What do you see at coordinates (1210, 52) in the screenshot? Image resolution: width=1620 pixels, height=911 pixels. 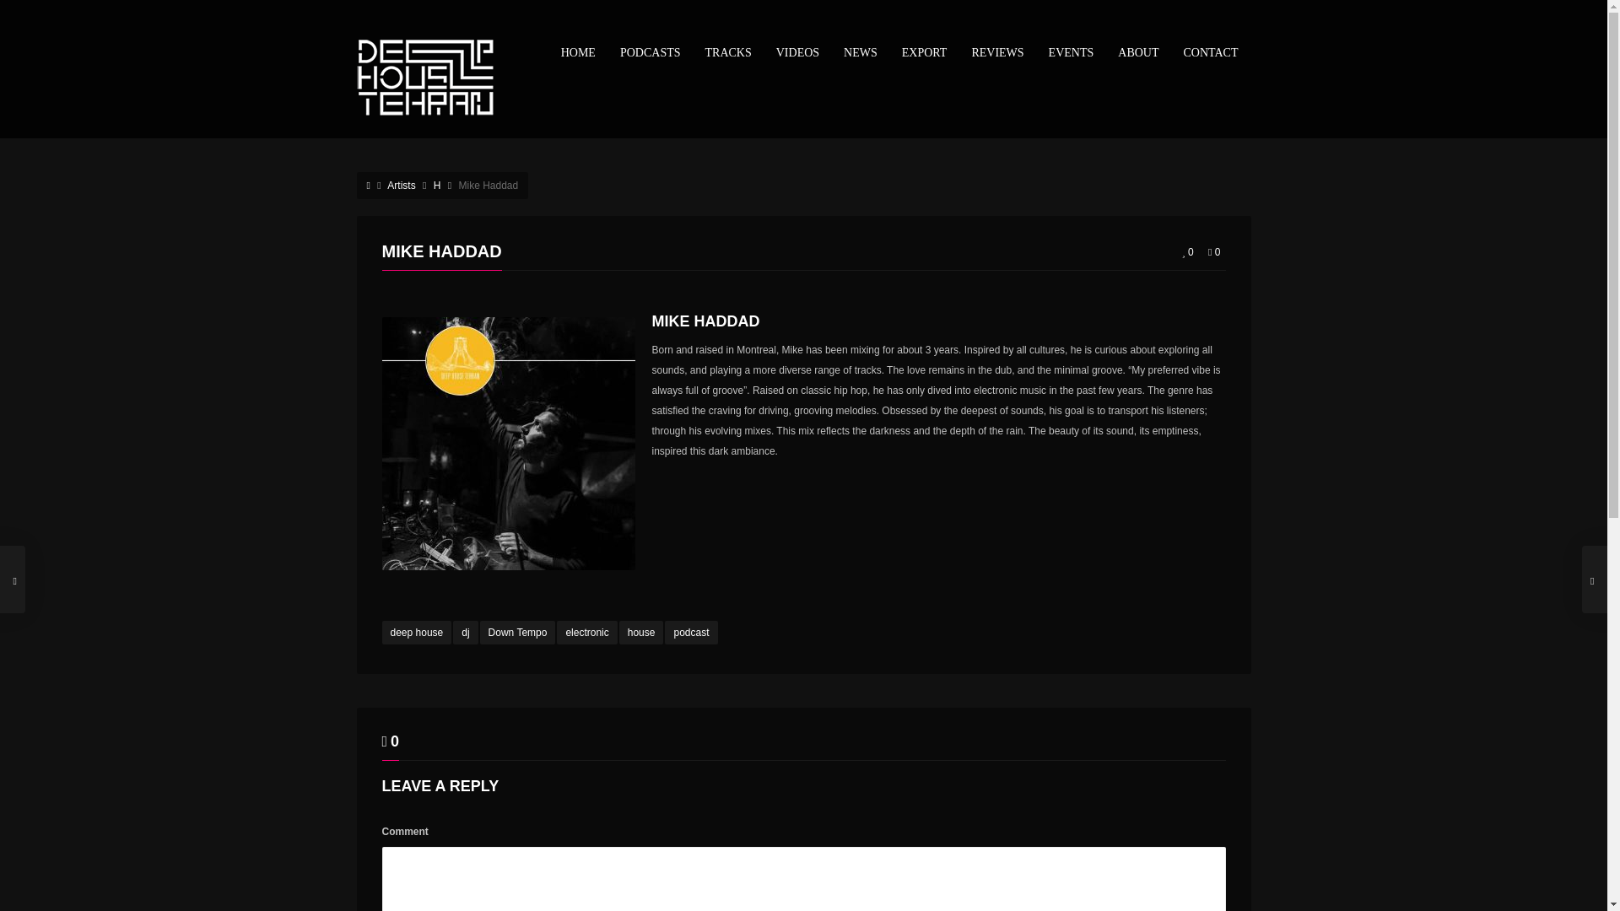 I see `CONTACT` at bounding box center [1210, 52].